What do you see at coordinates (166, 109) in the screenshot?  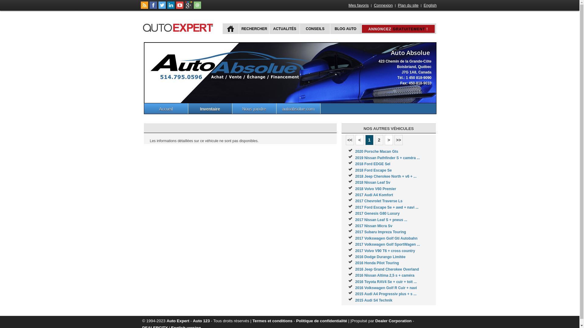 I see `Accueil` at bounding box center [166, 109].